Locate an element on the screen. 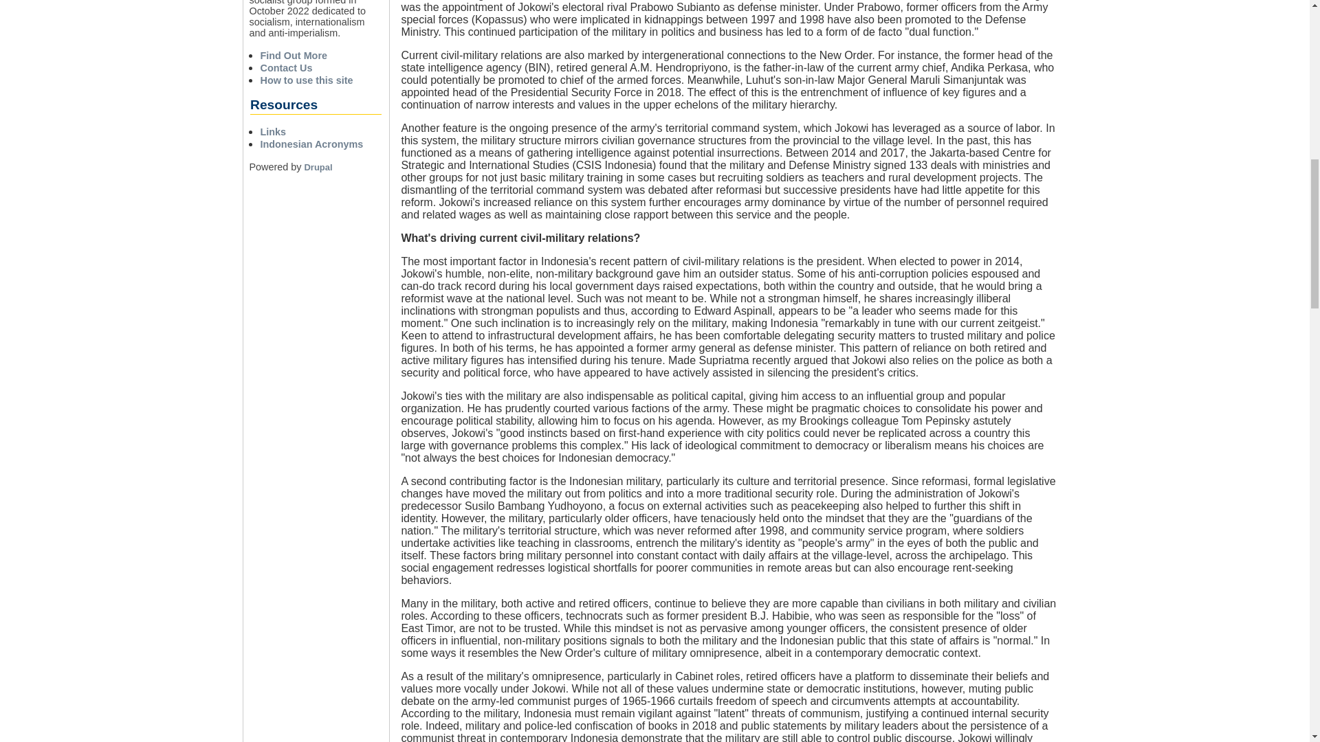  Links is located at coordinates (273, 131).